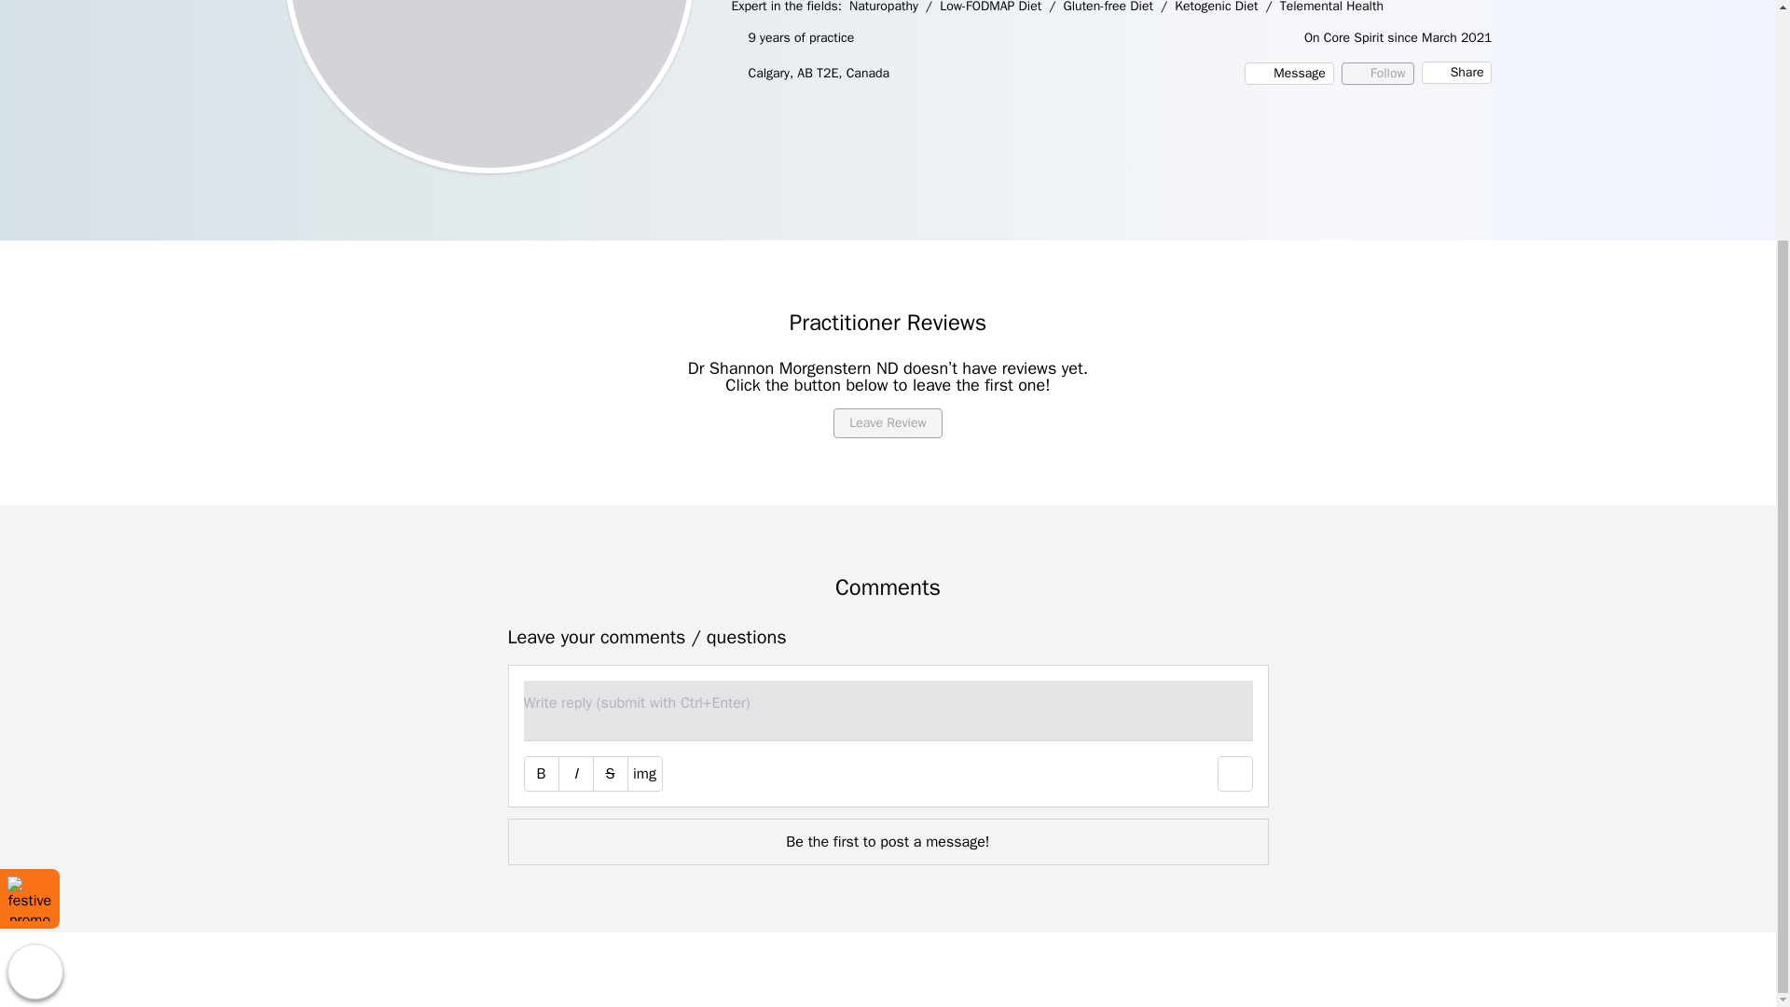  What do you see at coordinates (1288, 73) in the screenshot?
I see `Message` at bounding box center [1288, 73].